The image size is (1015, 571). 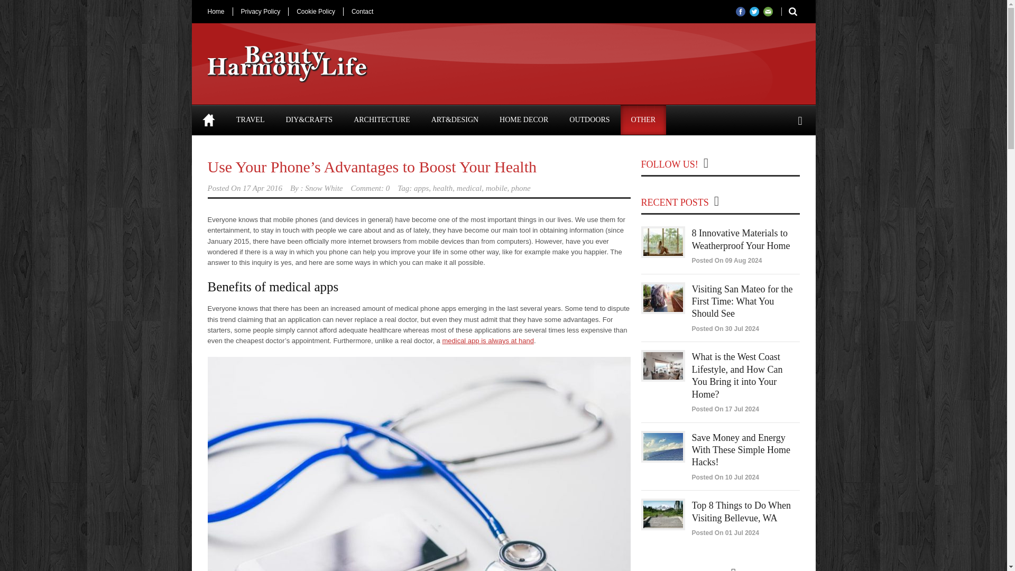 I want to click on OTHER, so click(x=643, y=119).